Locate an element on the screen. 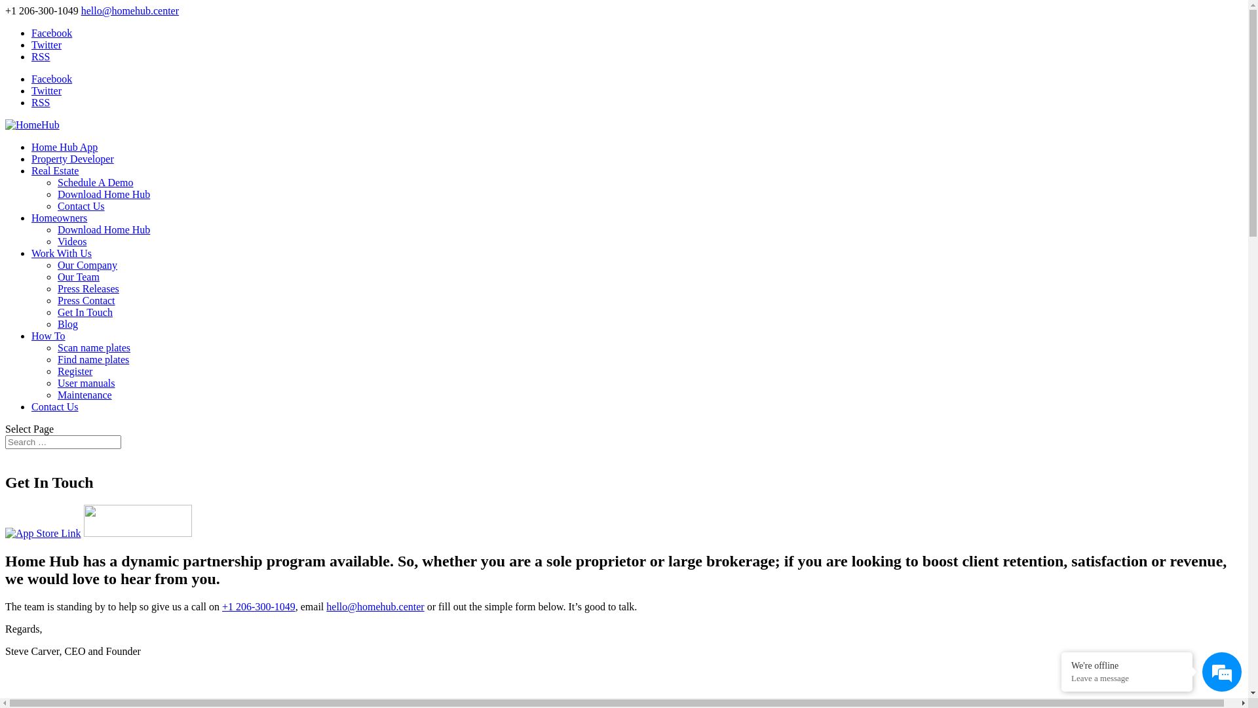  Home Hub App is located at coordinates (64, 147).